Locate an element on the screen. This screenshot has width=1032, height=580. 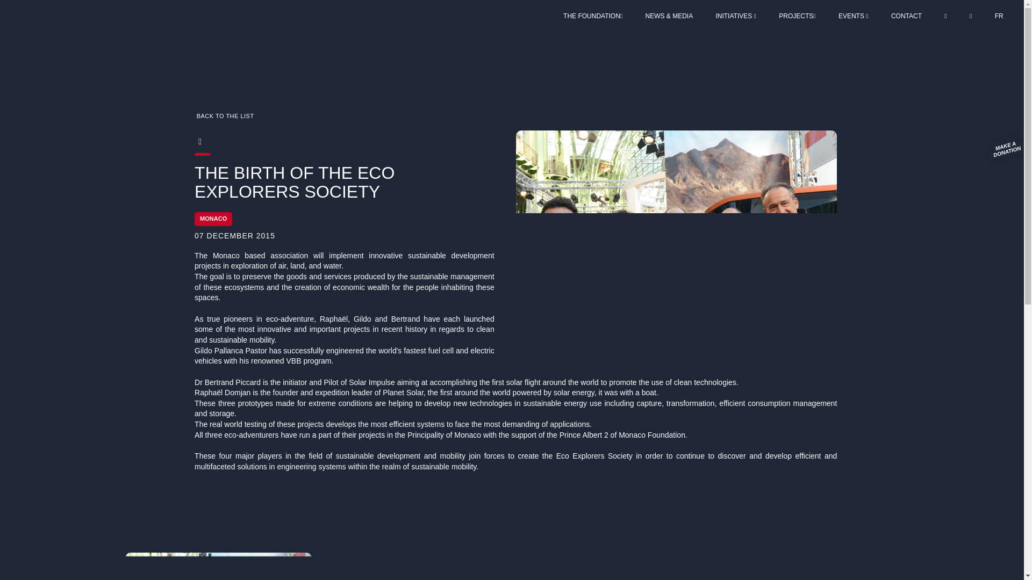
INITIATIVES is located at coordinates (735, 16).